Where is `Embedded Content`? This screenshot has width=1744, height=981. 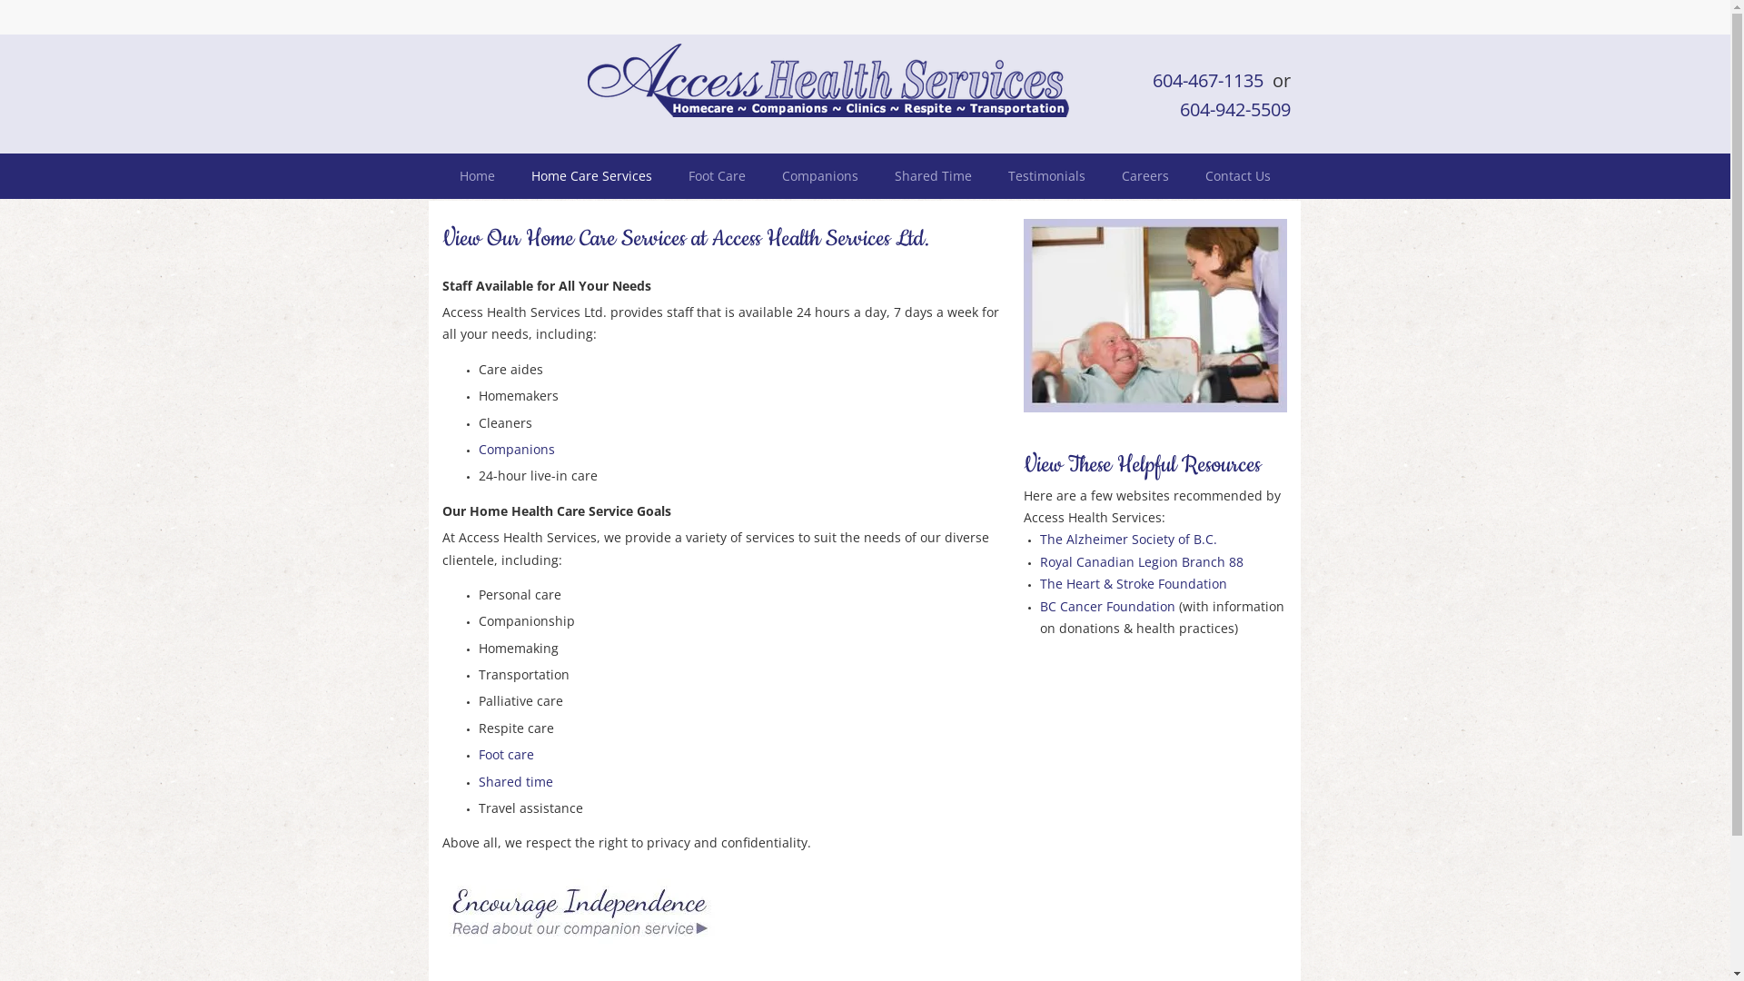 Embedded Content is located at coordinates (1130, 27).